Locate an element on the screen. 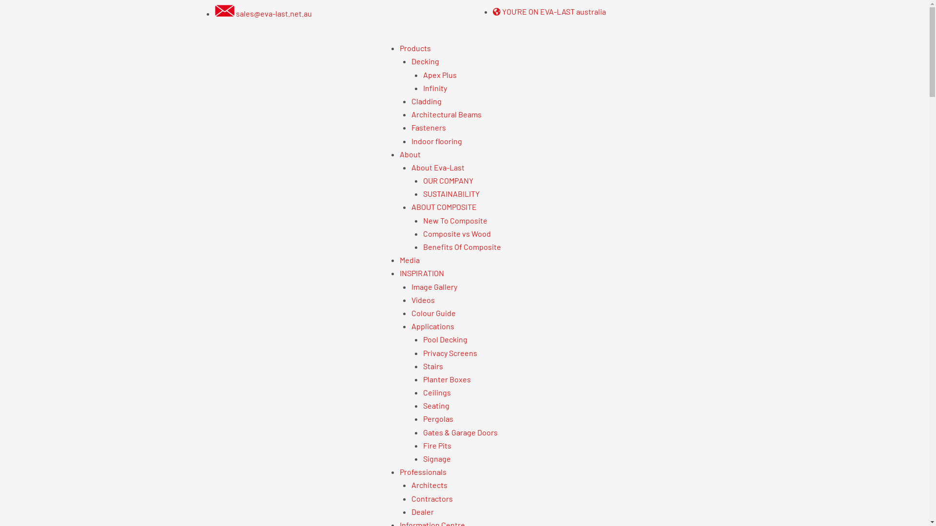  Cladding is located at coordinates (427, 101).